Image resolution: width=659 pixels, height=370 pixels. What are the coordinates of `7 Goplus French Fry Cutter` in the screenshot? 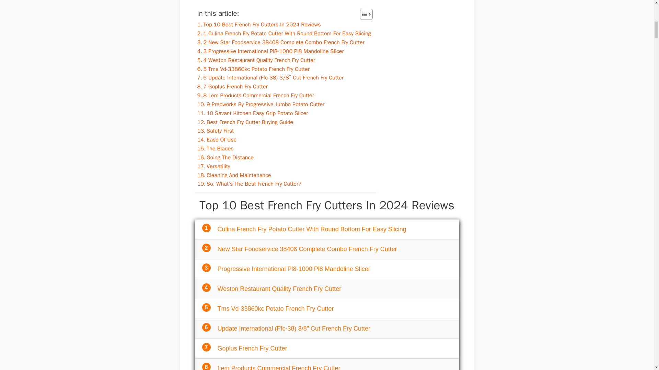 It's located at (232, 86).